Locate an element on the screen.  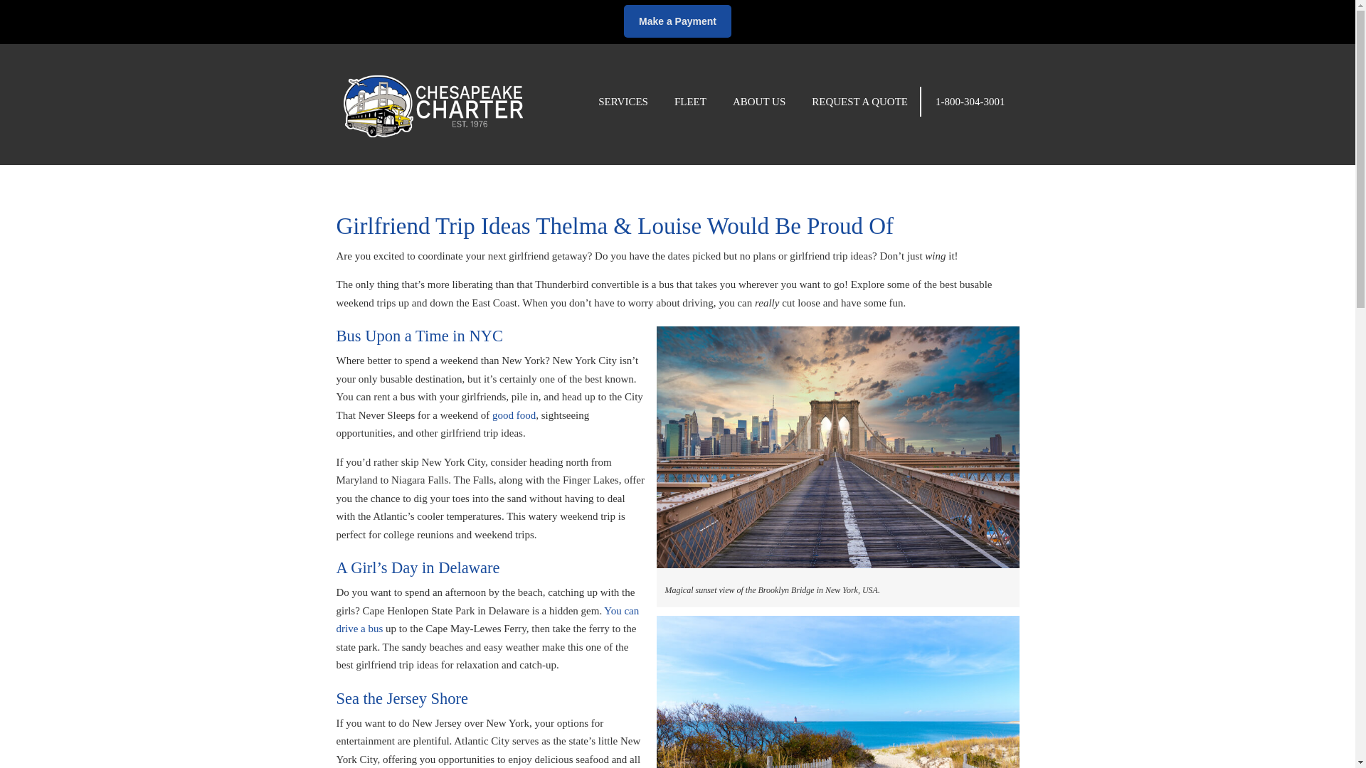
SERVICES is located at coordinates (623, 102).